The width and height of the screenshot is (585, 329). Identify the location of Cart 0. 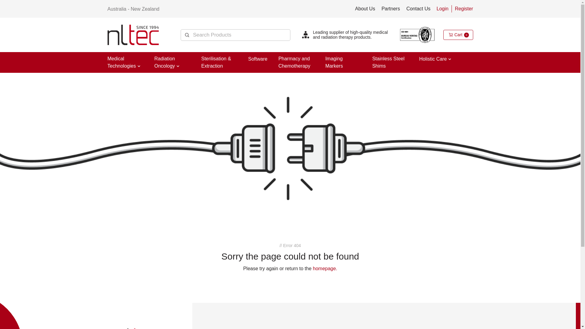
(458, 35).